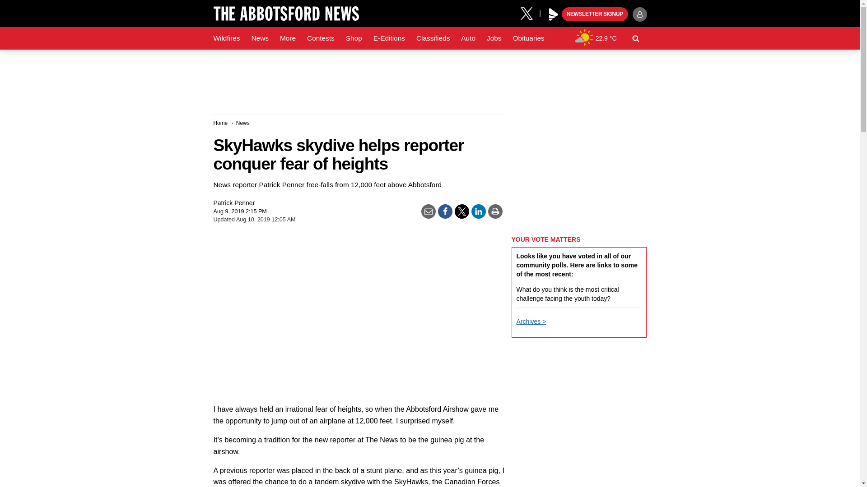 Image resolution: width=867 pixels, height=487 pixels. What do you see at coordinates (227, 38) in the screenshot?
I see `Wildfires` at bounding box center [227, 38].